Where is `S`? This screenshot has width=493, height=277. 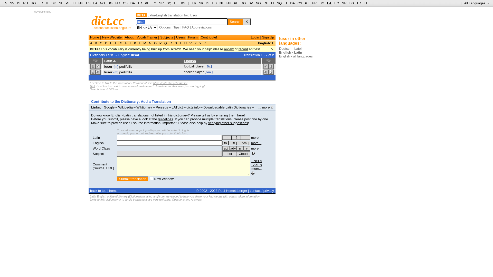 S is located at coordinates (176, 43).